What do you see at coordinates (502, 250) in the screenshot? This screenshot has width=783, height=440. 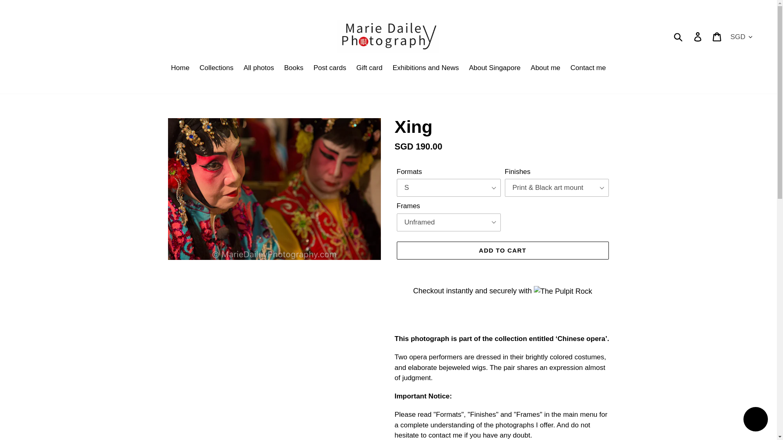 I see `ADD TO CART` at bounding box center [502, 250].